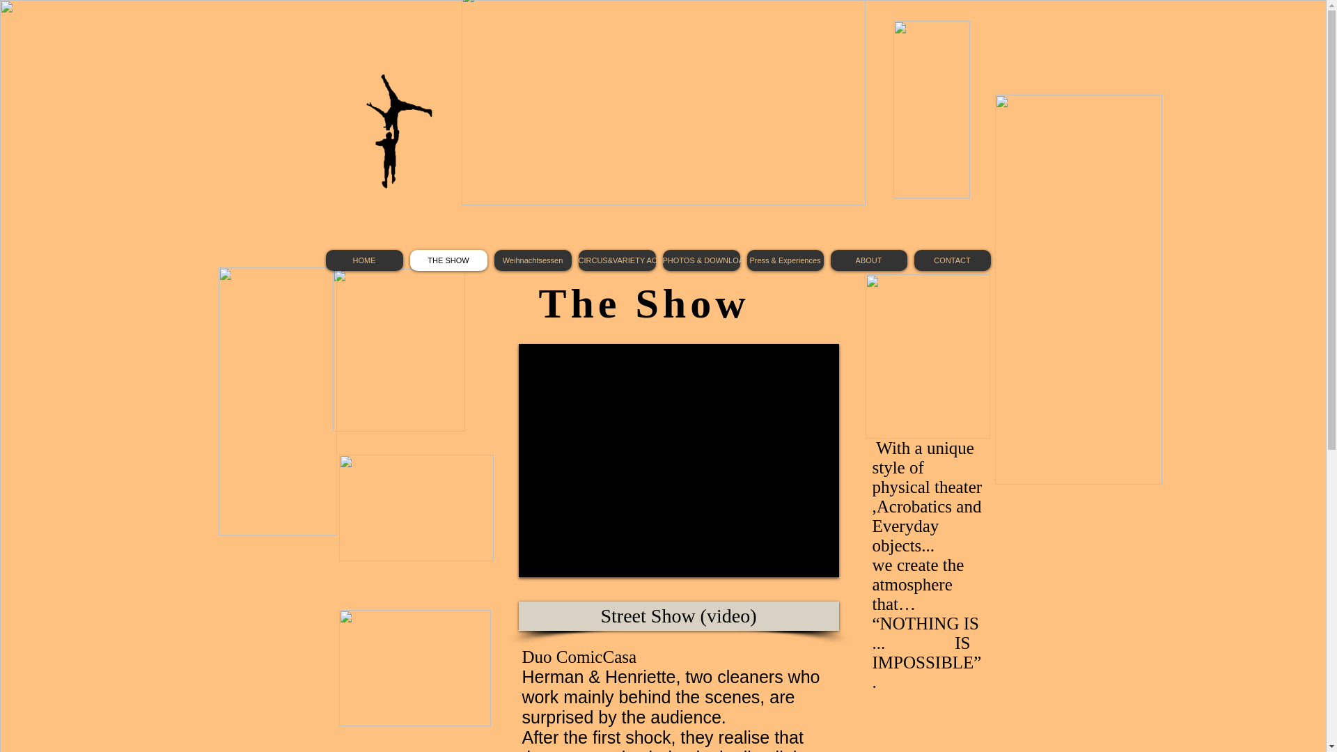  What do you see at coordinates (447, 260) in the screenshot?
I see `THE SHOW` at bounding box center [447, 260].